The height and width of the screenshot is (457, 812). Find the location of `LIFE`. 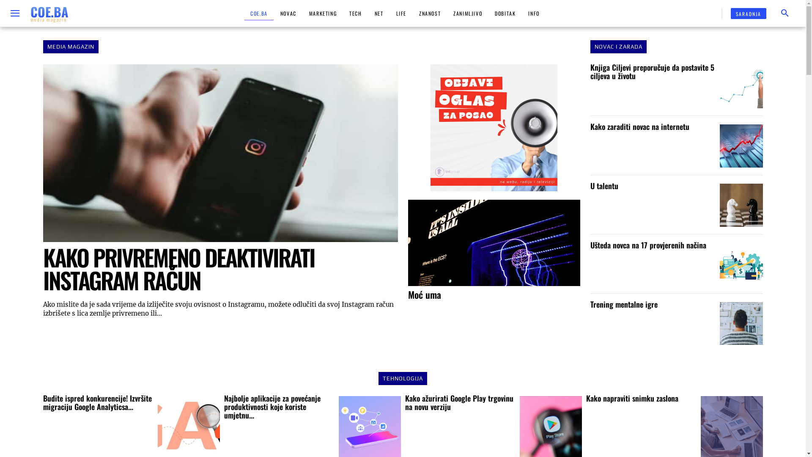

LIFE is located at coordinates (401, 14).